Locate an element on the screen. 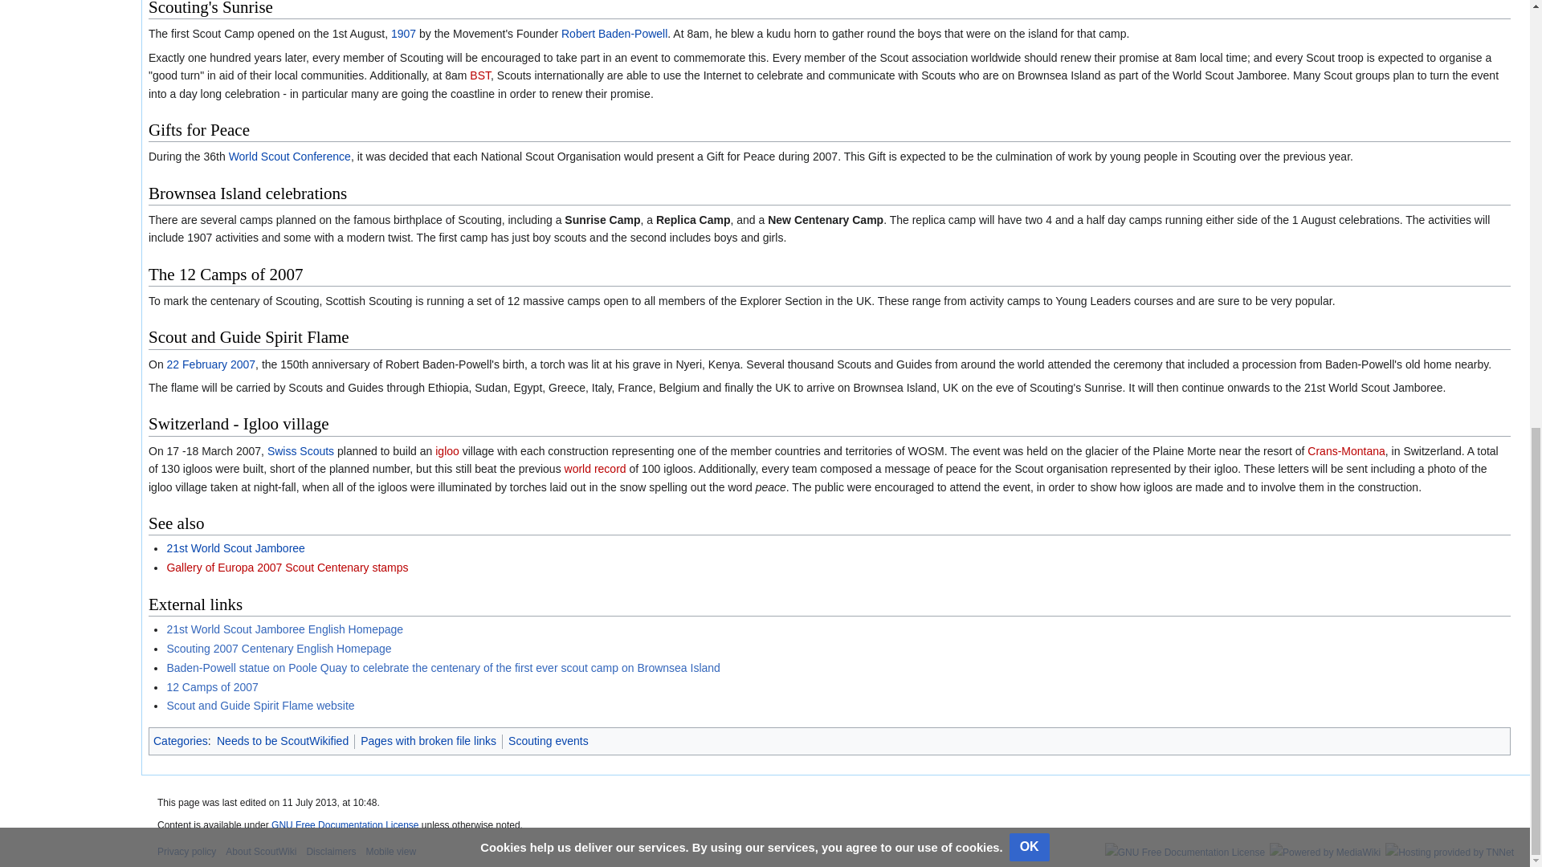 The image size is (1542, 867). Swiss Scouts is located at coordinates (300, 451).